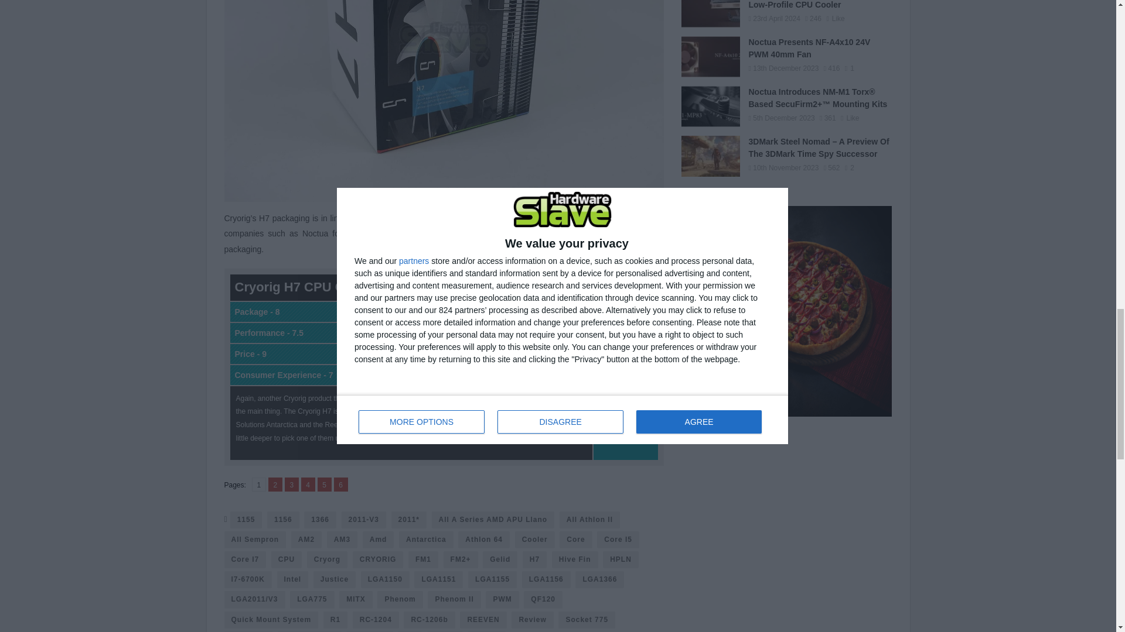  What do you see at coordinates (325, 485) in the screenshot?
I see `1156` at bounding box center [325, 485].